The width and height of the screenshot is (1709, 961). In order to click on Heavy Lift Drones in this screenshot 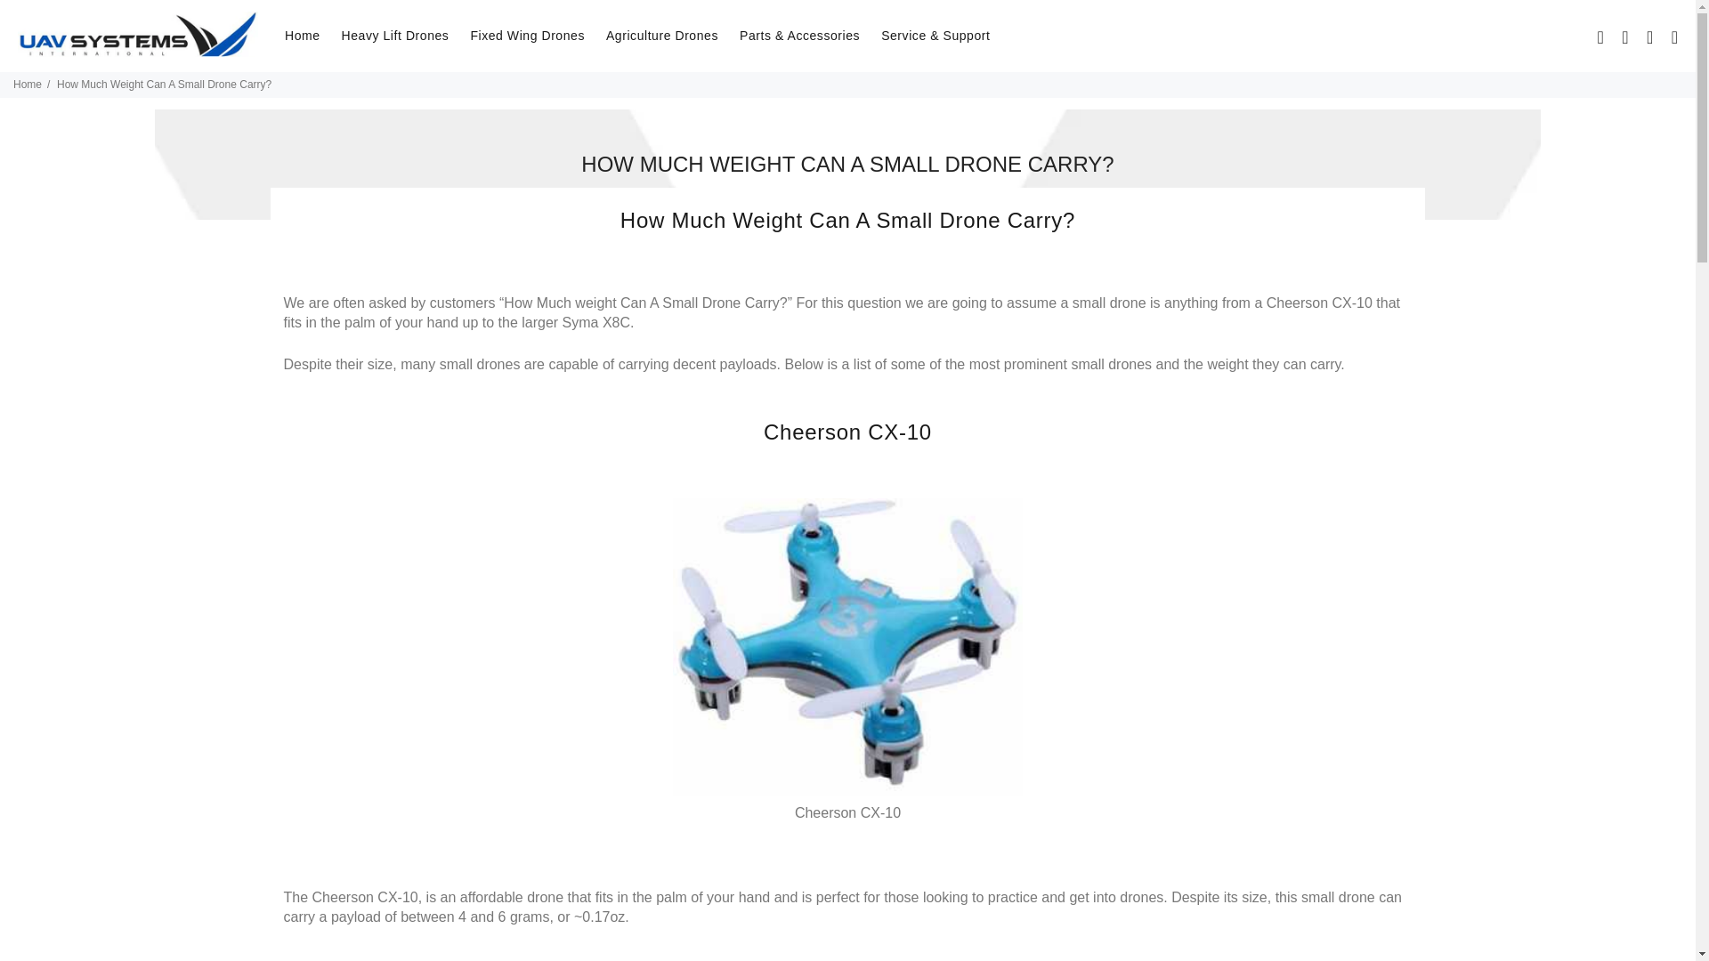, I will do `click(395, 36)`.